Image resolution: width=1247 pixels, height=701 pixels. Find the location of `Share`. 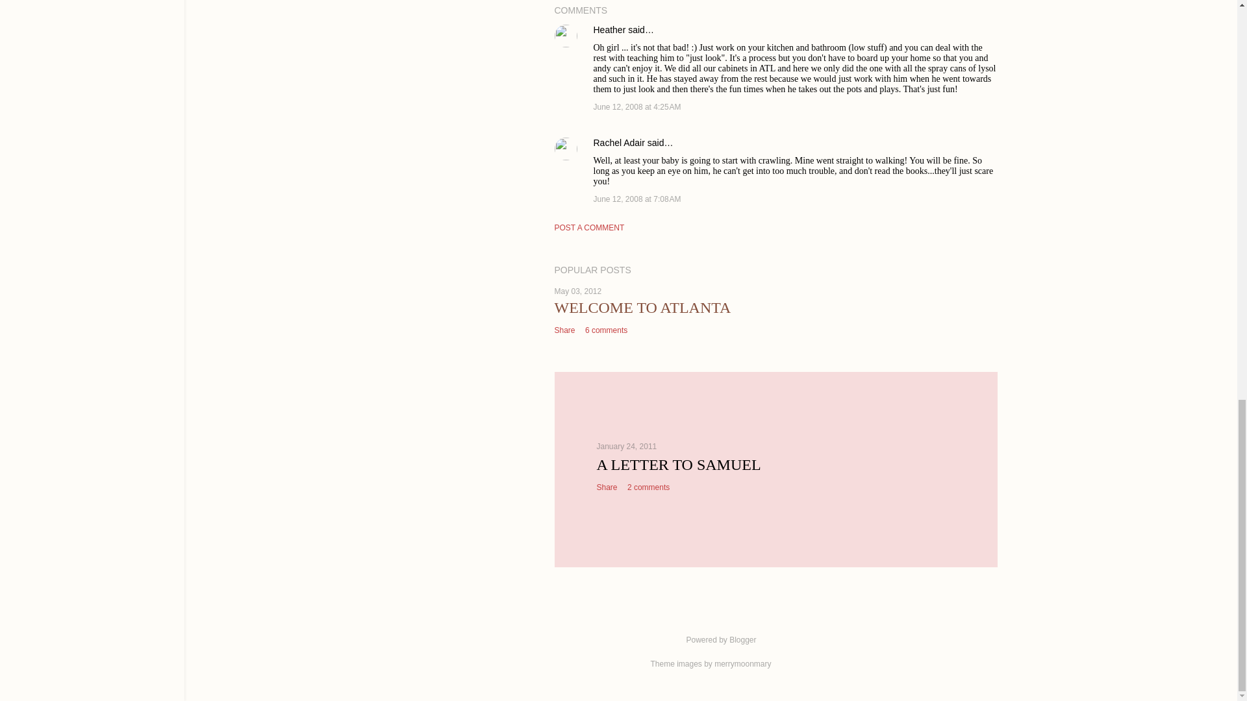

Share is located at coordinates (565, 330).